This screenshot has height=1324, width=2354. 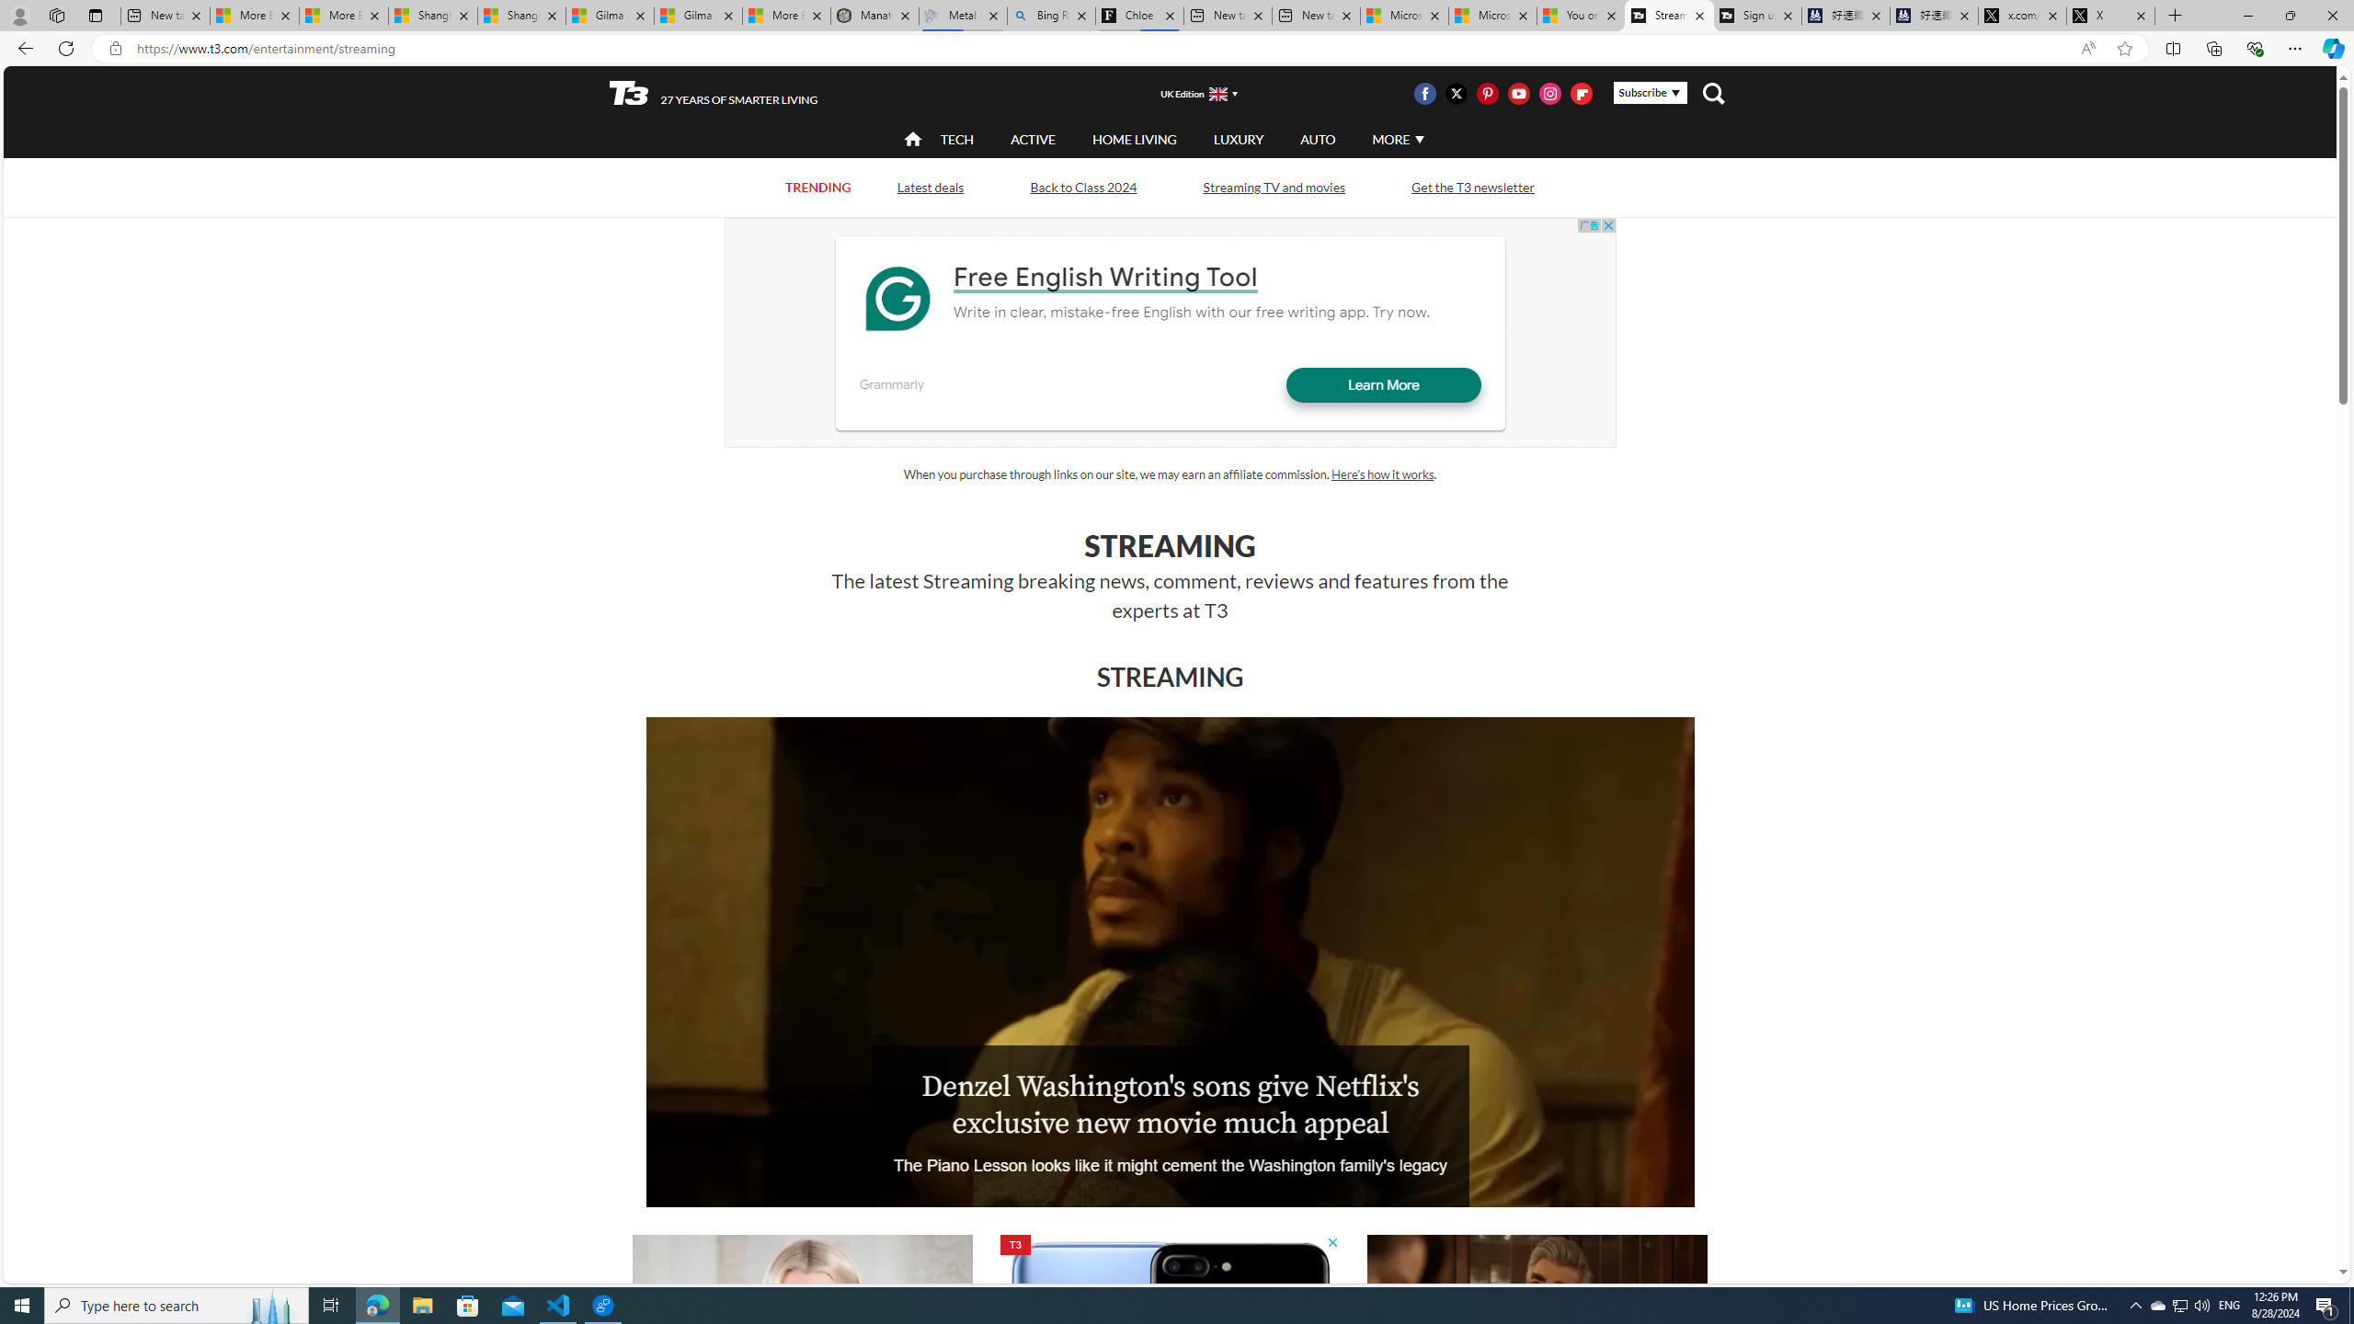 What do you see at coordinates (699, 16) in the screenshot?
I see `Gilma and Hector both pose tropical trouble for Hawaii` at bounding box center [699, 16].